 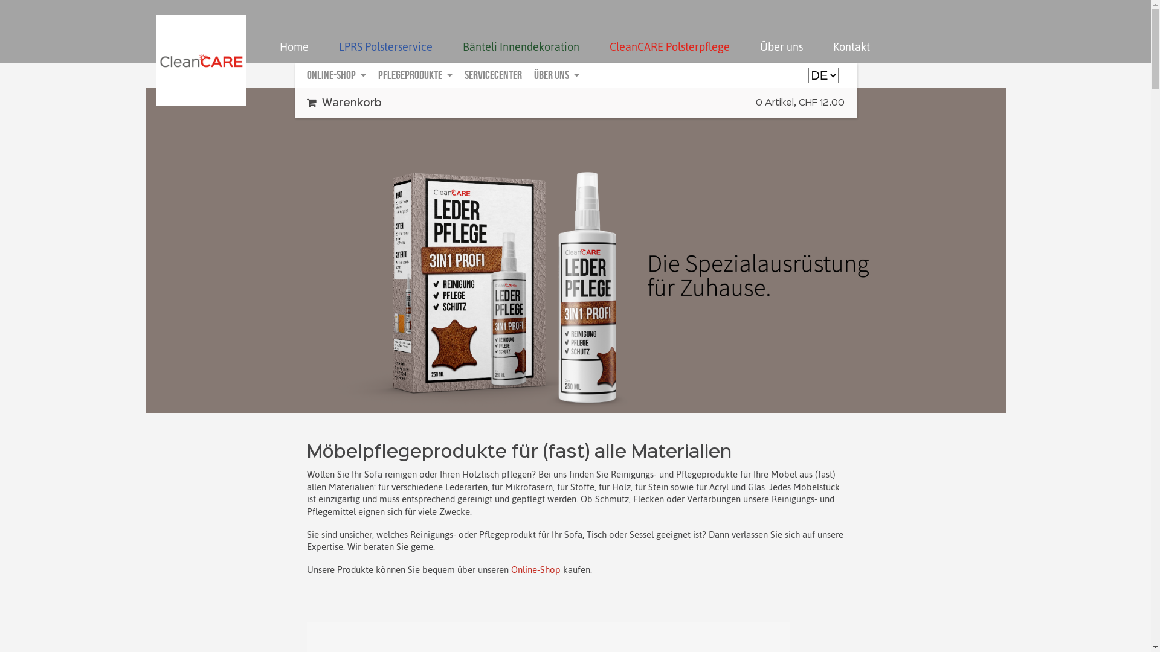 What do you see at coordinates (337, 75) in the screenshot?
I see `Online-Shop` at bounding box center [337, 75].